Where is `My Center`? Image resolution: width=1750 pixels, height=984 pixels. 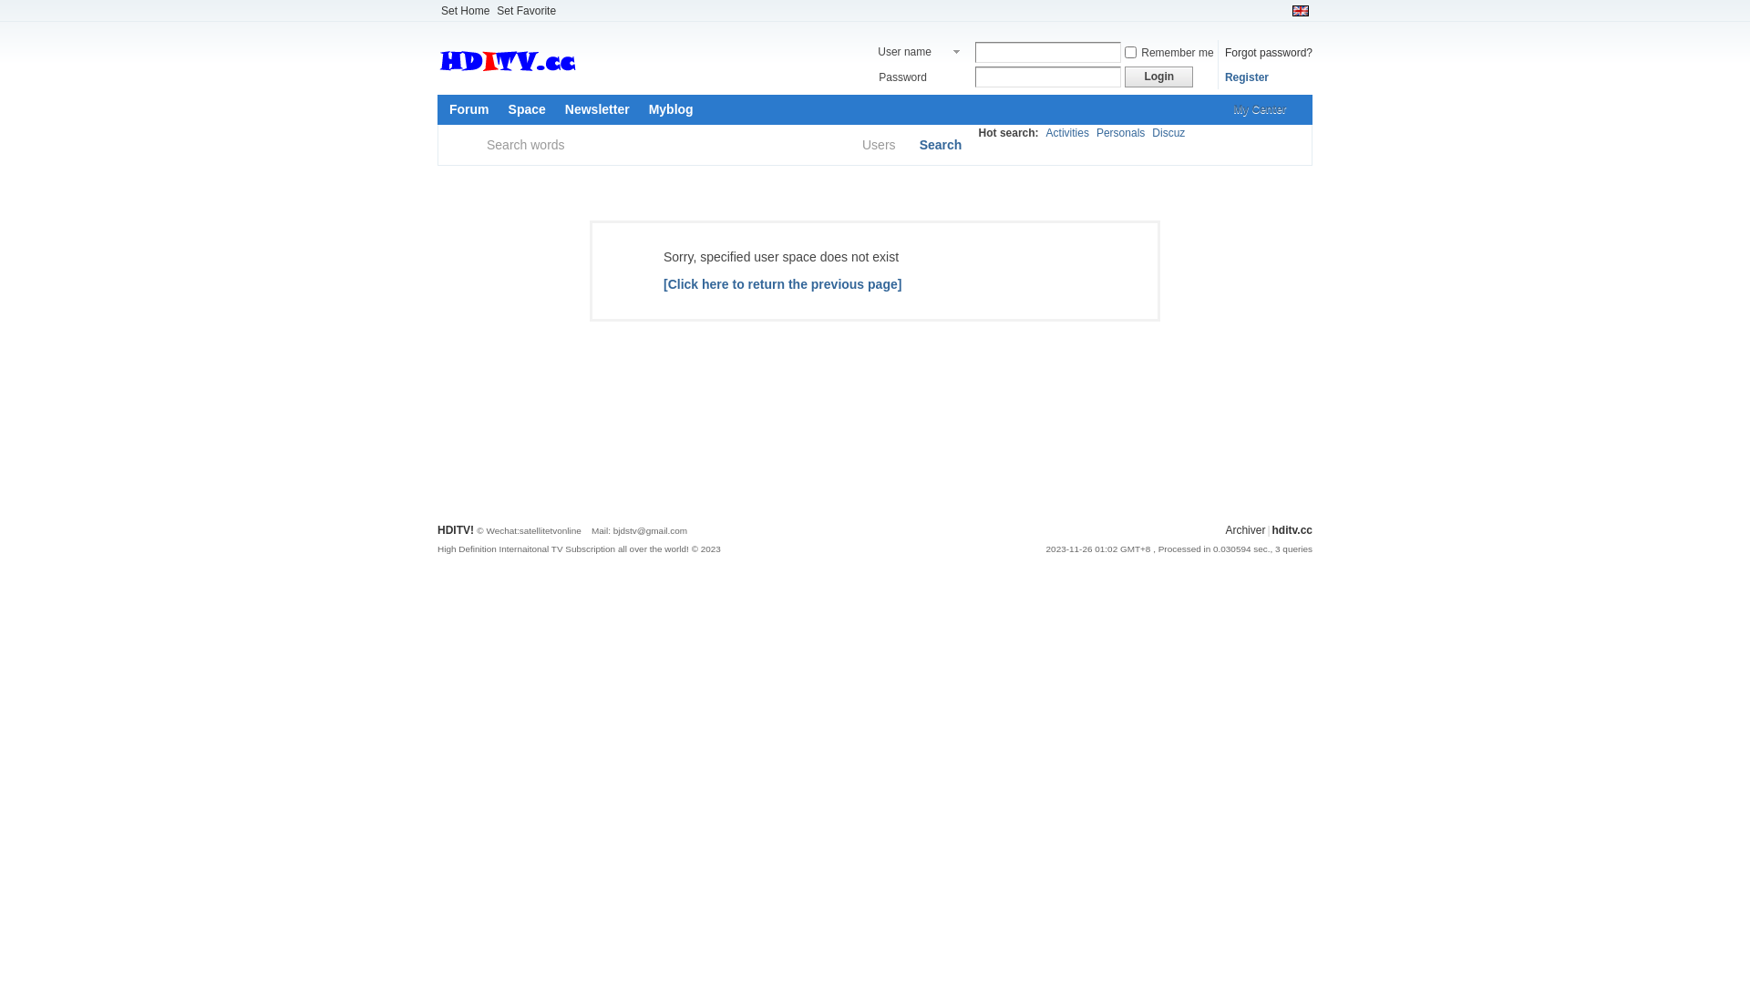 My Center is located at coordinates (1265, 109).